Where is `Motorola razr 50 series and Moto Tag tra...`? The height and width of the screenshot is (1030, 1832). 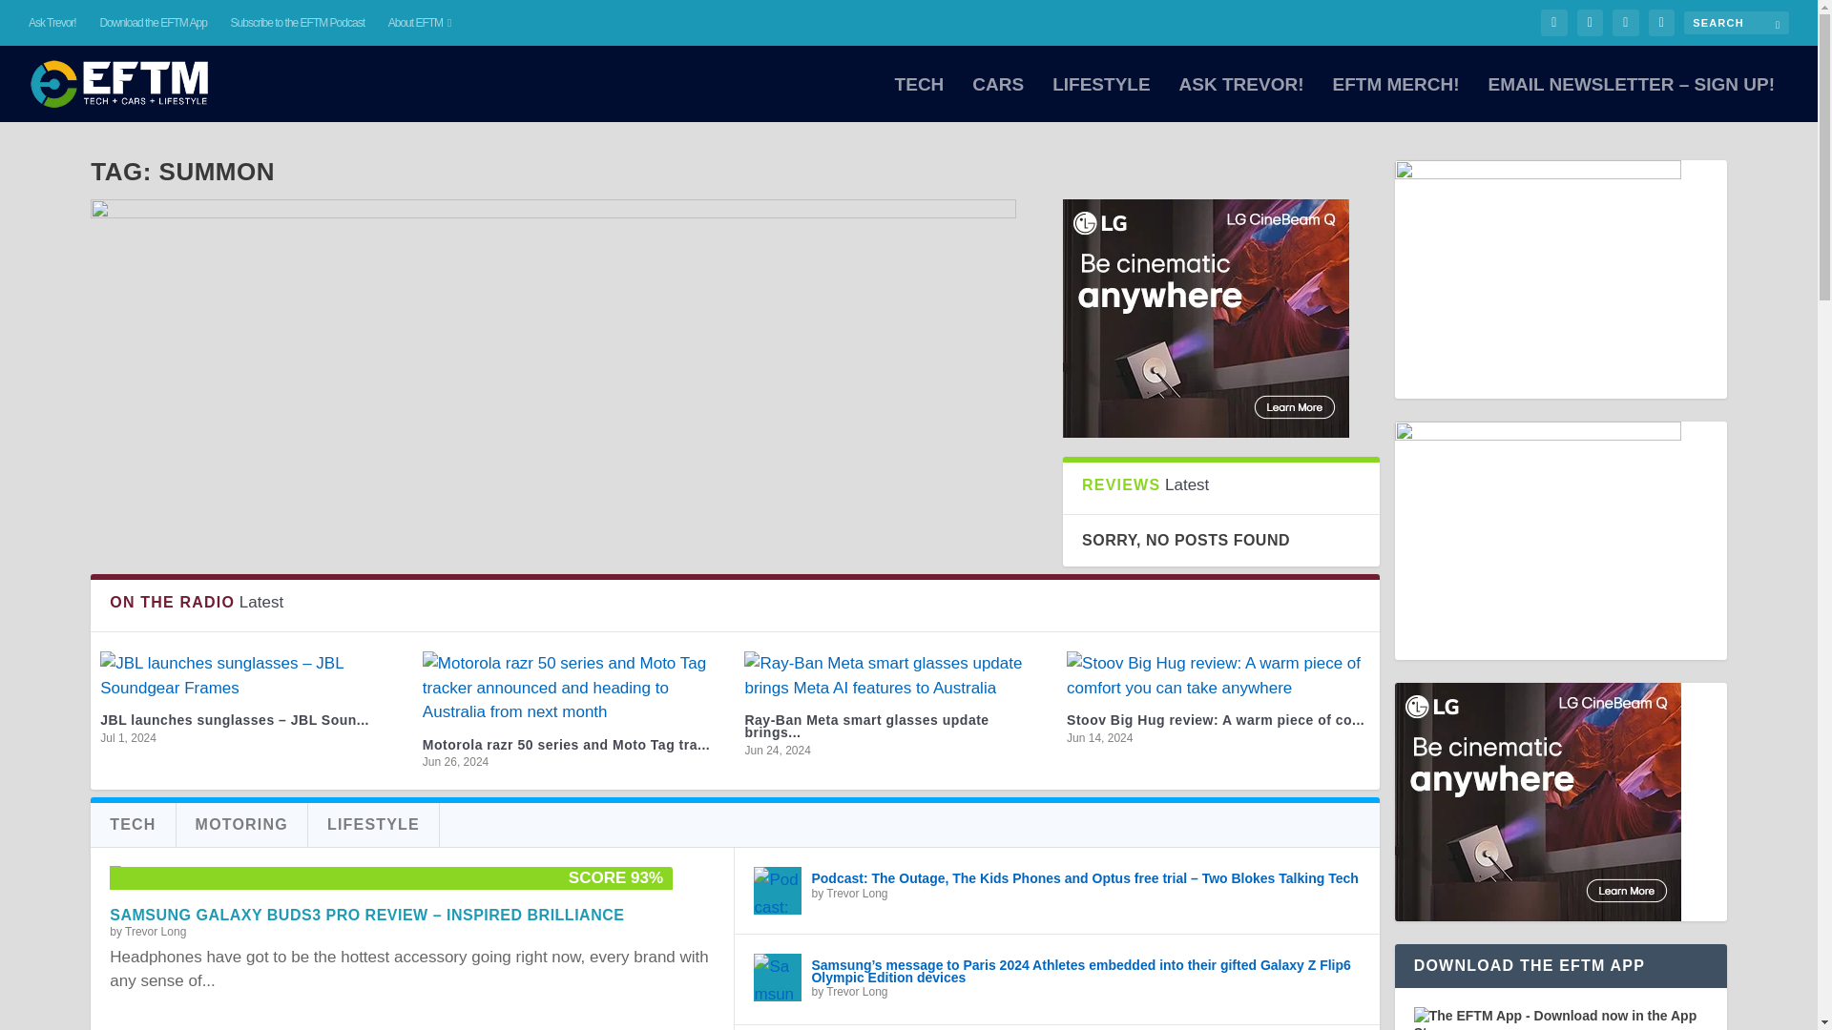 Motorola razr 50 series and Moto Tag tra... is located at coordinates (567, 745).